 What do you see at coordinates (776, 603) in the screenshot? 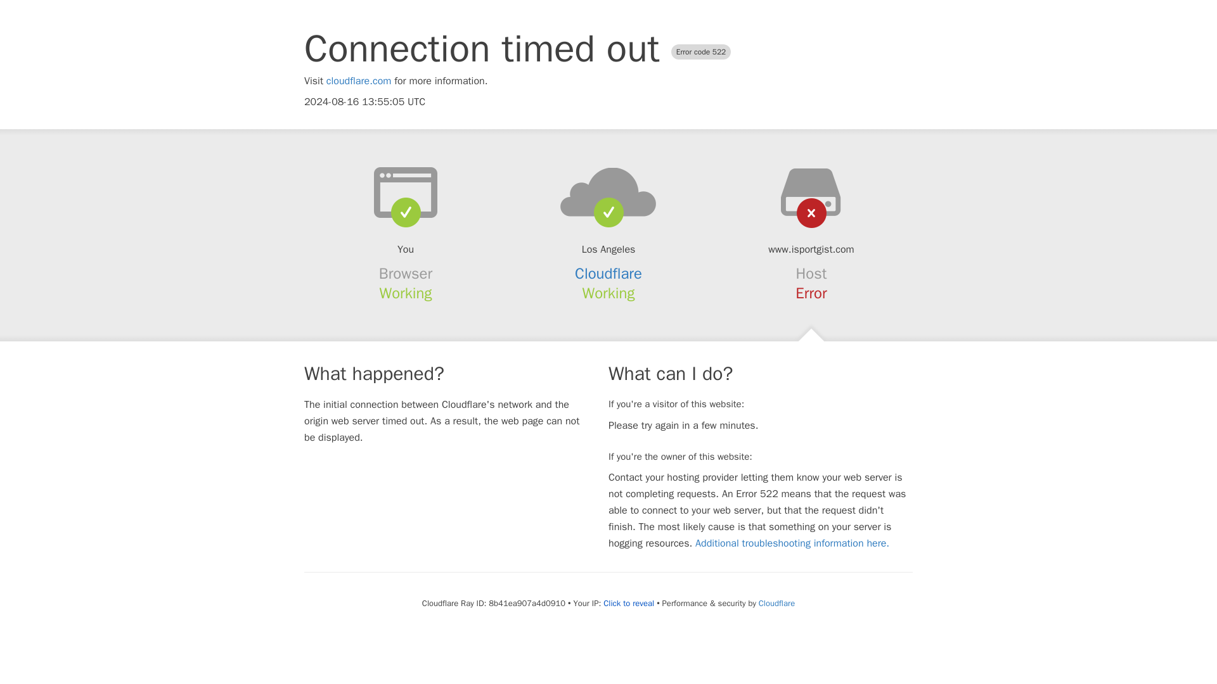
I see `Cloudflare` at bounding box center [776, 603].